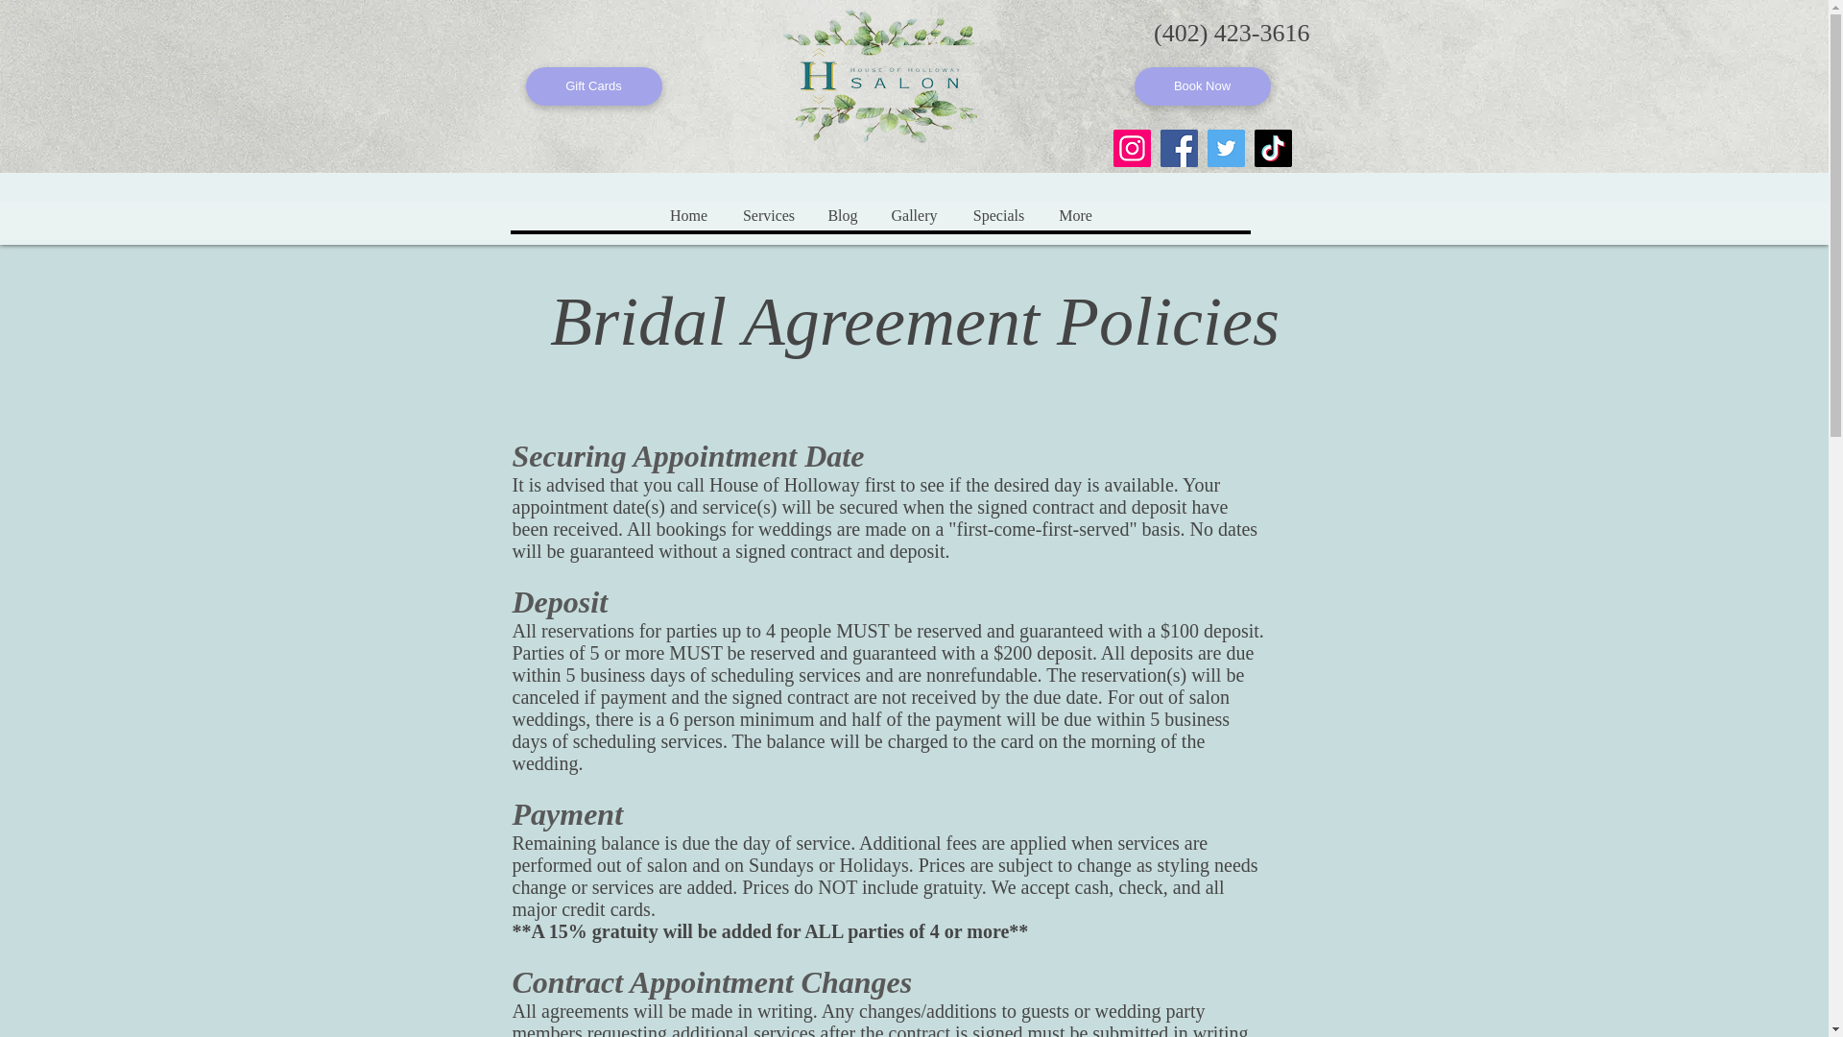 This screenshot has width=1843, height=1037. What do you see at coordinates (997, 215) in the screenshot?
I see `Specials` at bounding box center [997, 215].